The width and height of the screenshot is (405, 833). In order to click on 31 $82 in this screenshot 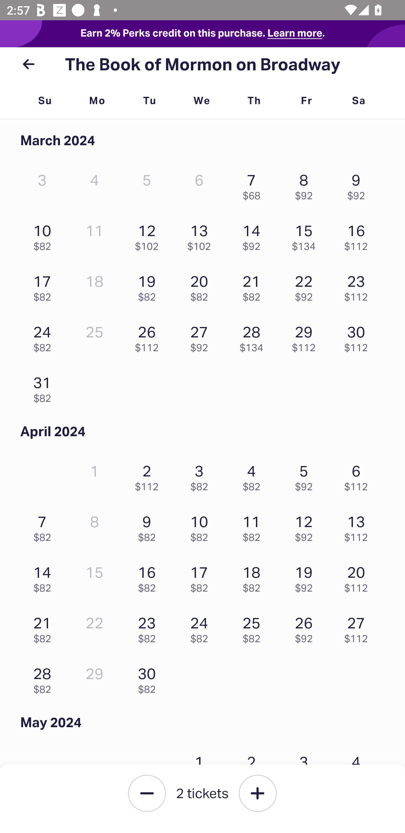, I will do `click(45, 387)`.